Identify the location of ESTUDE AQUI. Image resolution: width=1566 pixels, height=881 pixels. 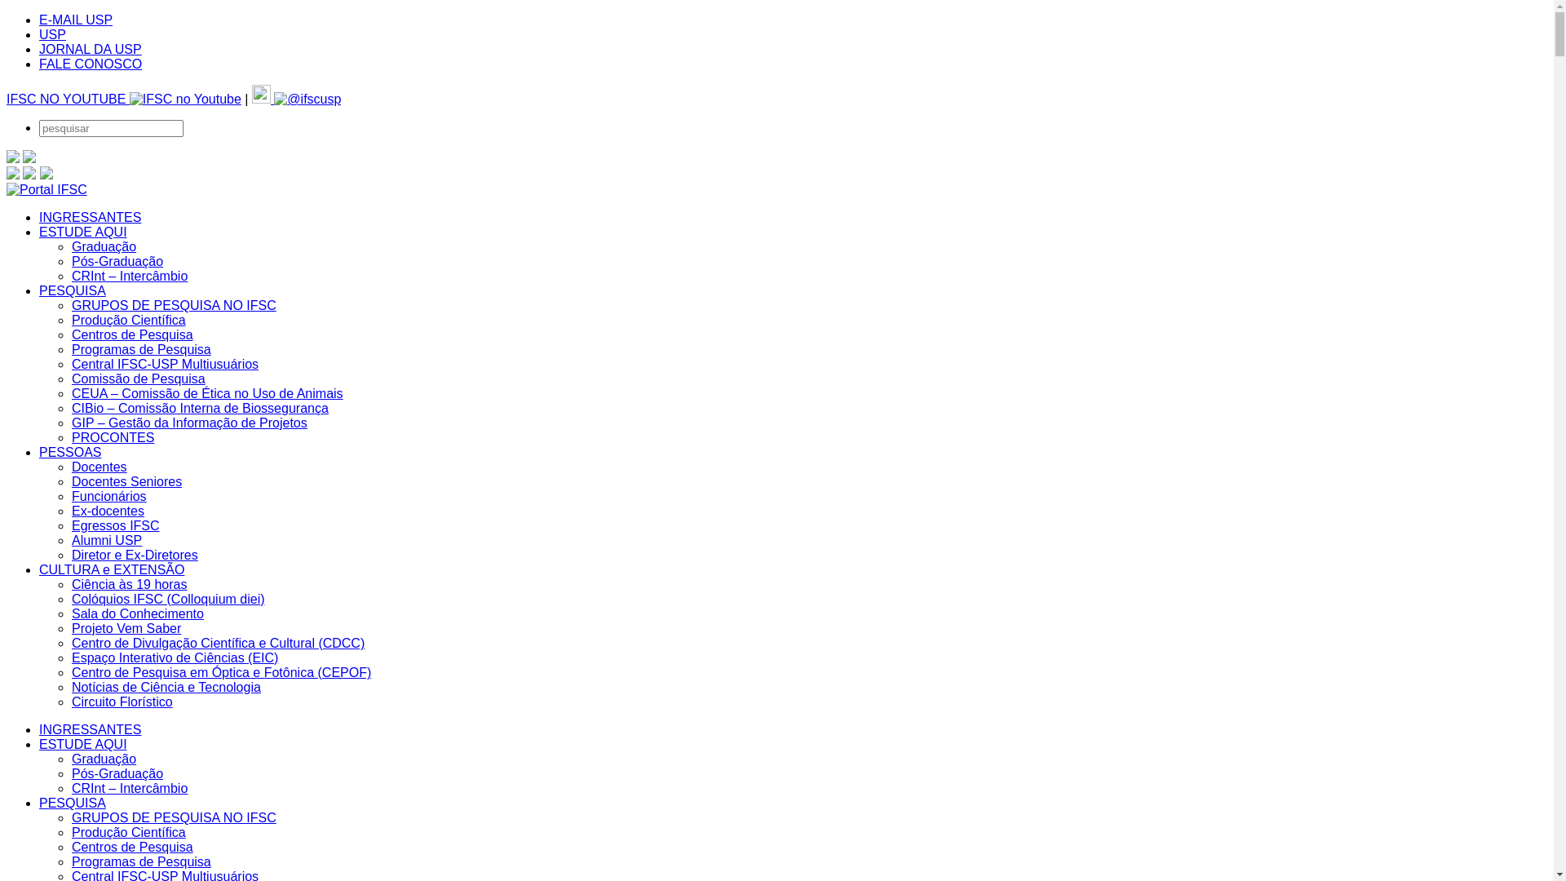
(83, 744).